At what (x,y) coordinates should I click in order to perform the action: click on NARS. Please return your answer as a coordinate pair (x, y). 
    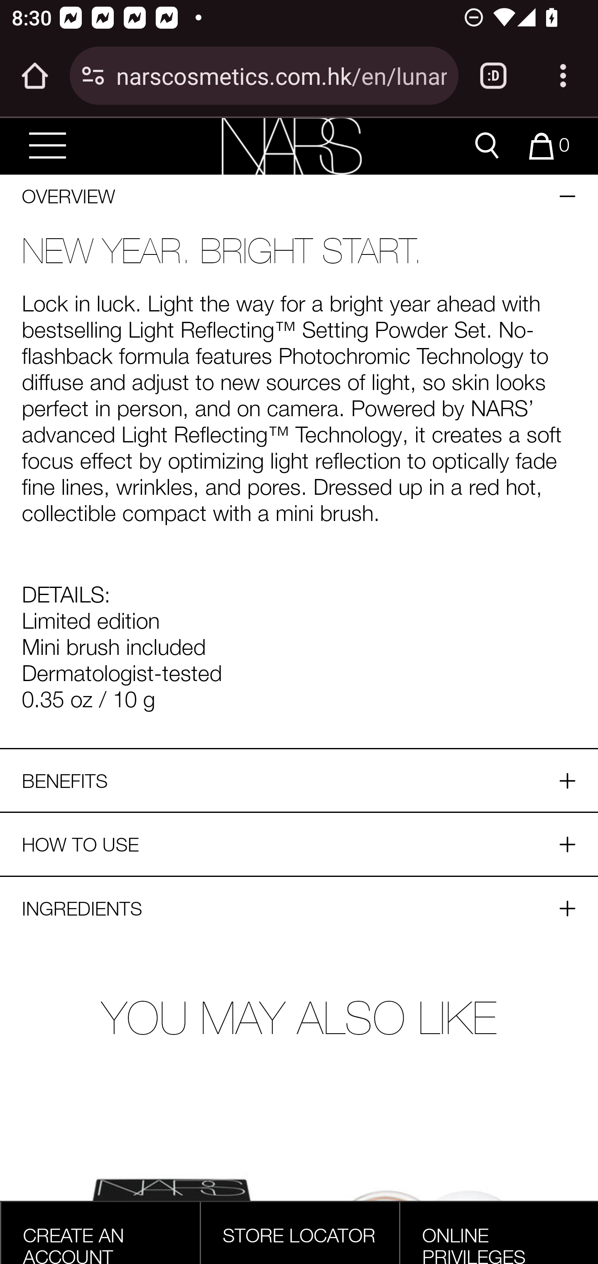
    Looking at the image, I should click on (292, 146).